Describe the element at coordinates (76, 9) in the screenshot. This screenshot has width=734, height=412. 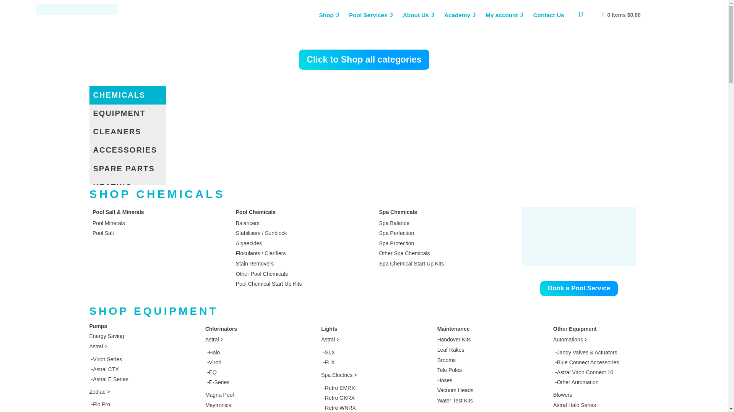
I see `Pool Builder Logo Horizontal` at that location.